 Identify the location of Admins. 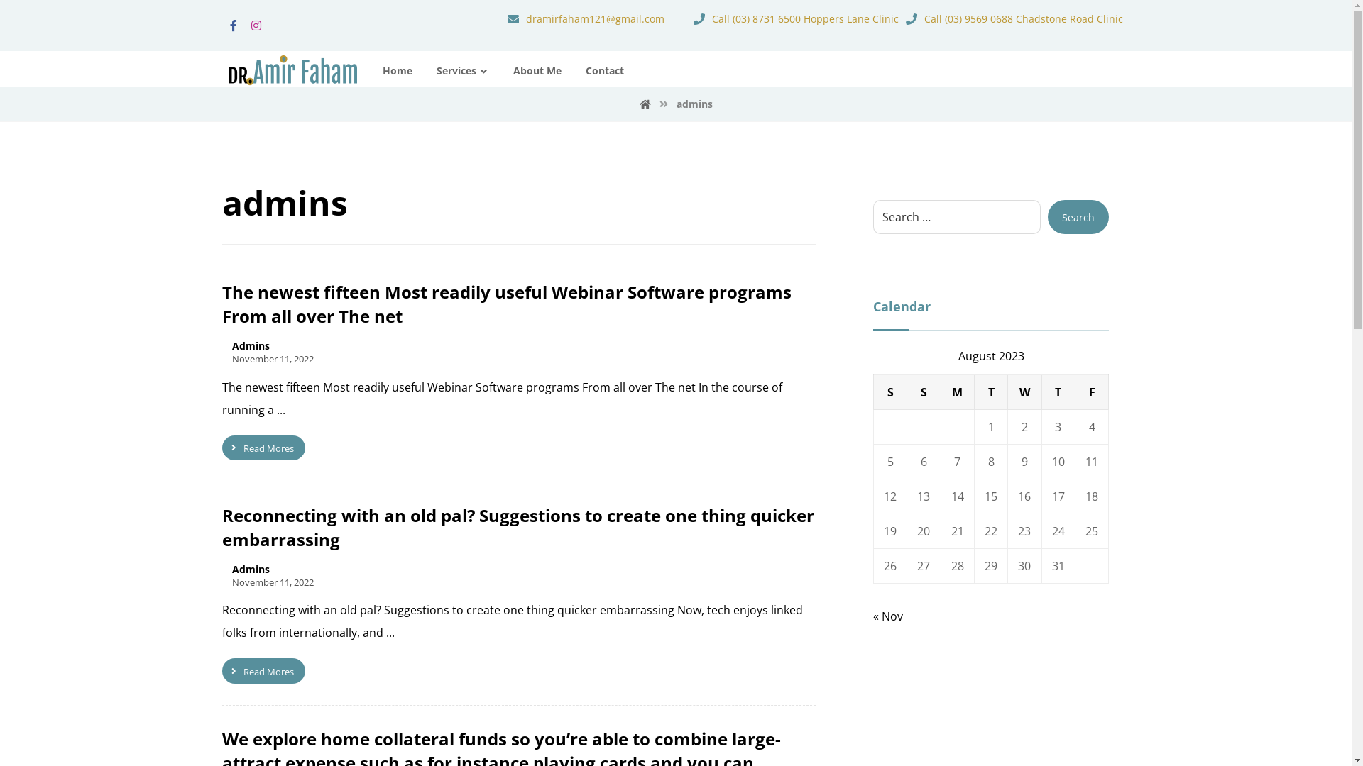
(250, 346).